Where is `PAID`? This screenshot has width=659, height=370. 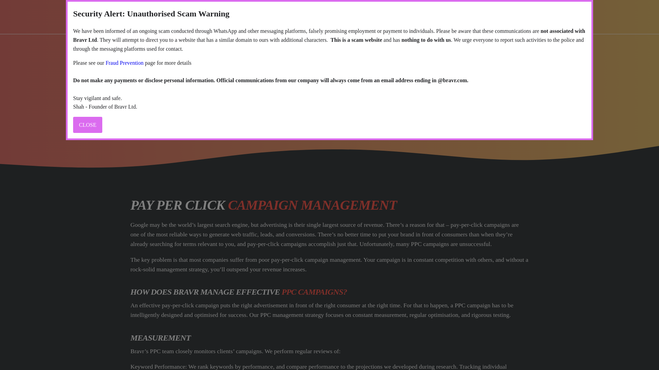
PAID is located at coordinates (318, 16).